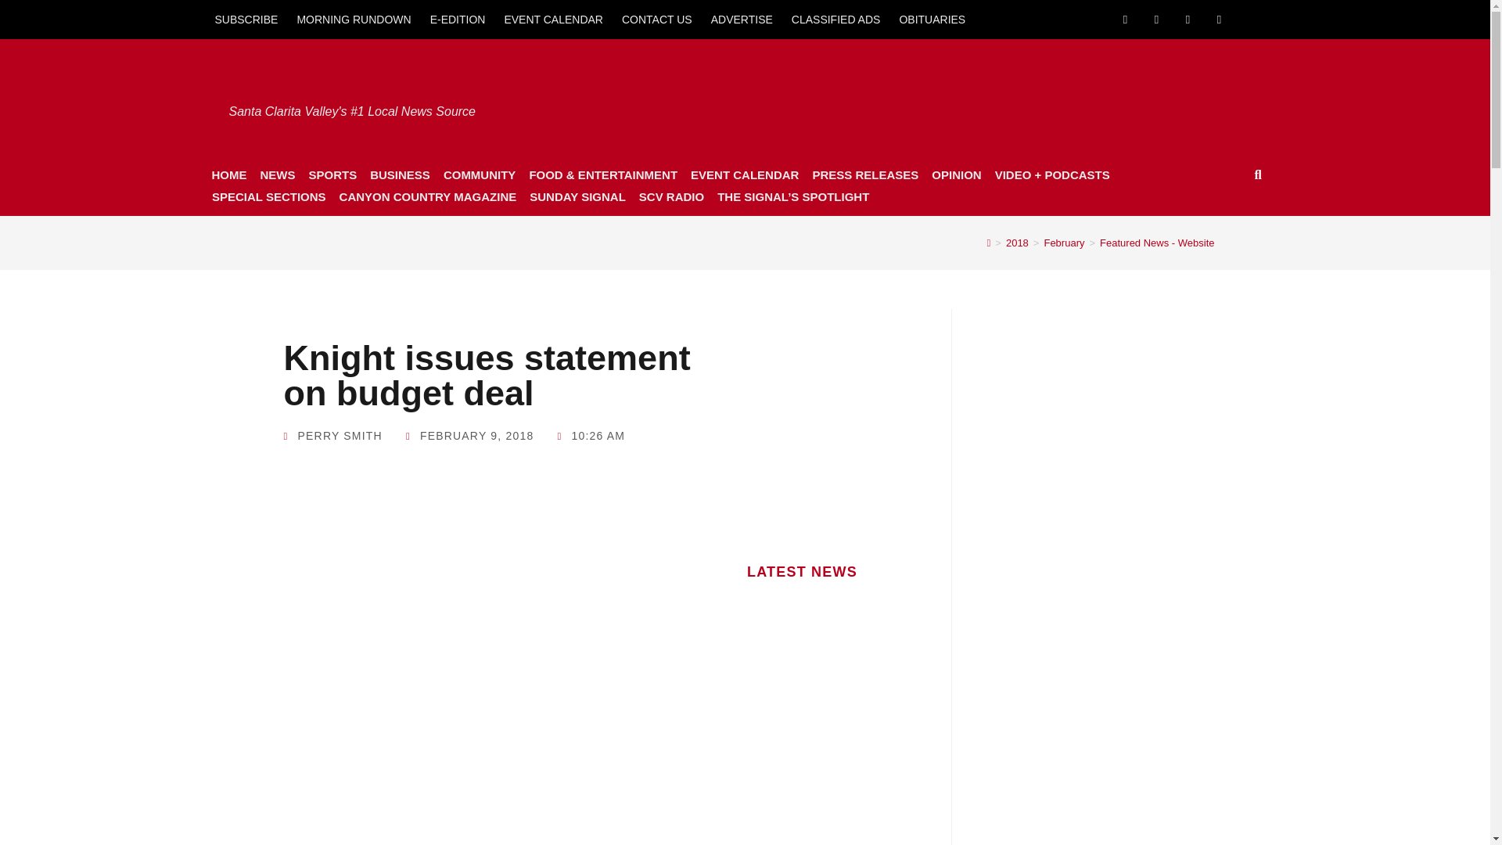 The height and width of the screenshot is (845, 1502). I want to click on E-EDITION, so click(458, 19).